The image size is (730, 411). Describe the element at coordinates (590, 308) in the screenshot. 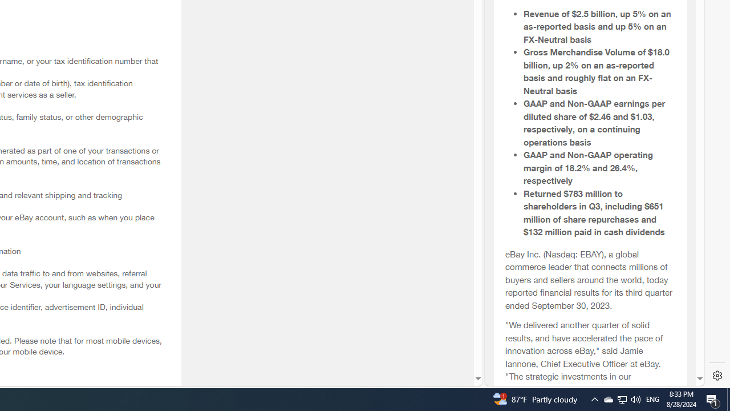

I see `is including a word` at that location.